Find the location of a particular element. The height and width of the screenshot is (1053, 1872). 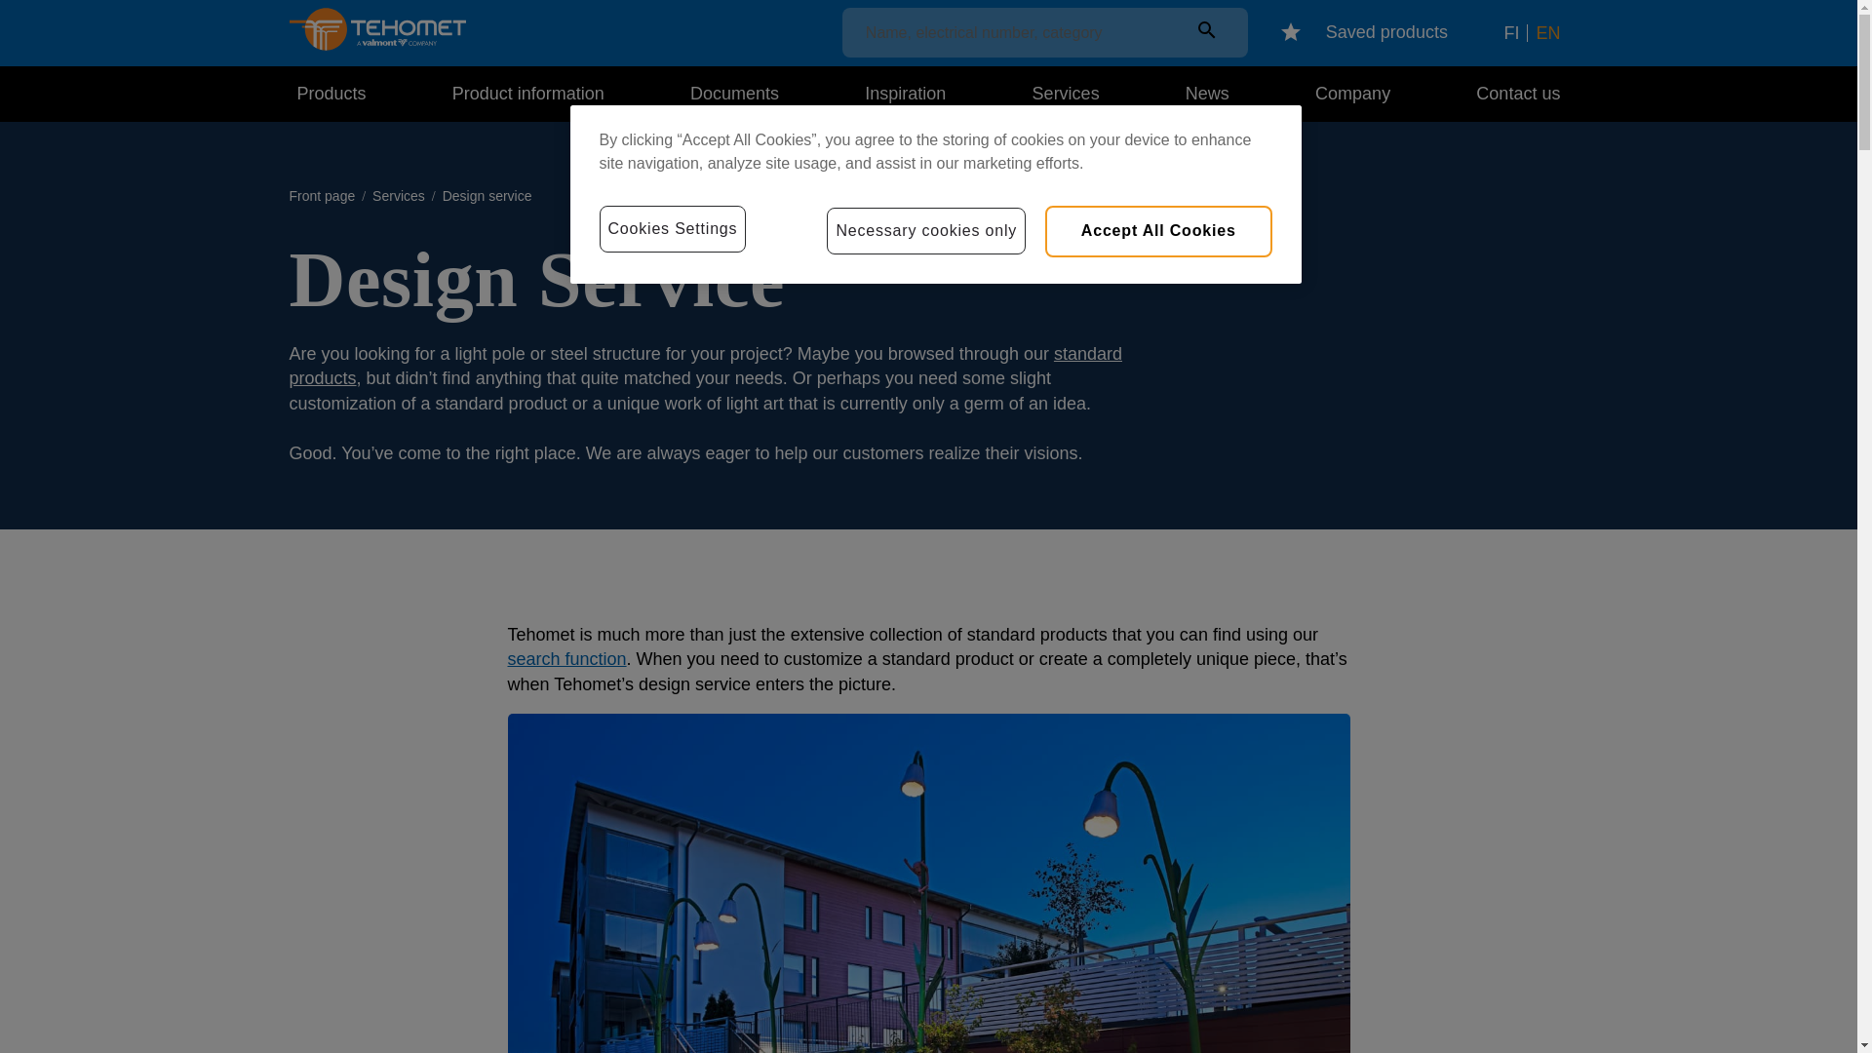

EN is located at coordinates (1547, 33).